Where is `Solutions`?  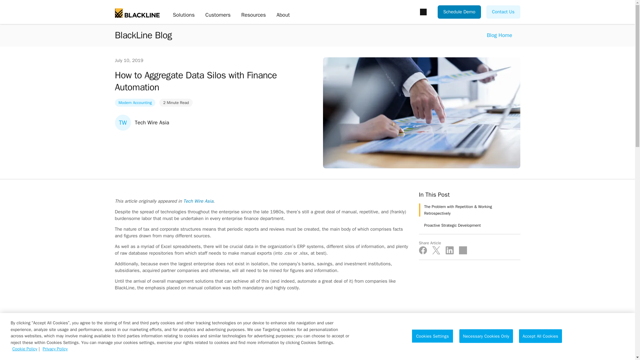
Solutions is located at coordinates (183, 15).